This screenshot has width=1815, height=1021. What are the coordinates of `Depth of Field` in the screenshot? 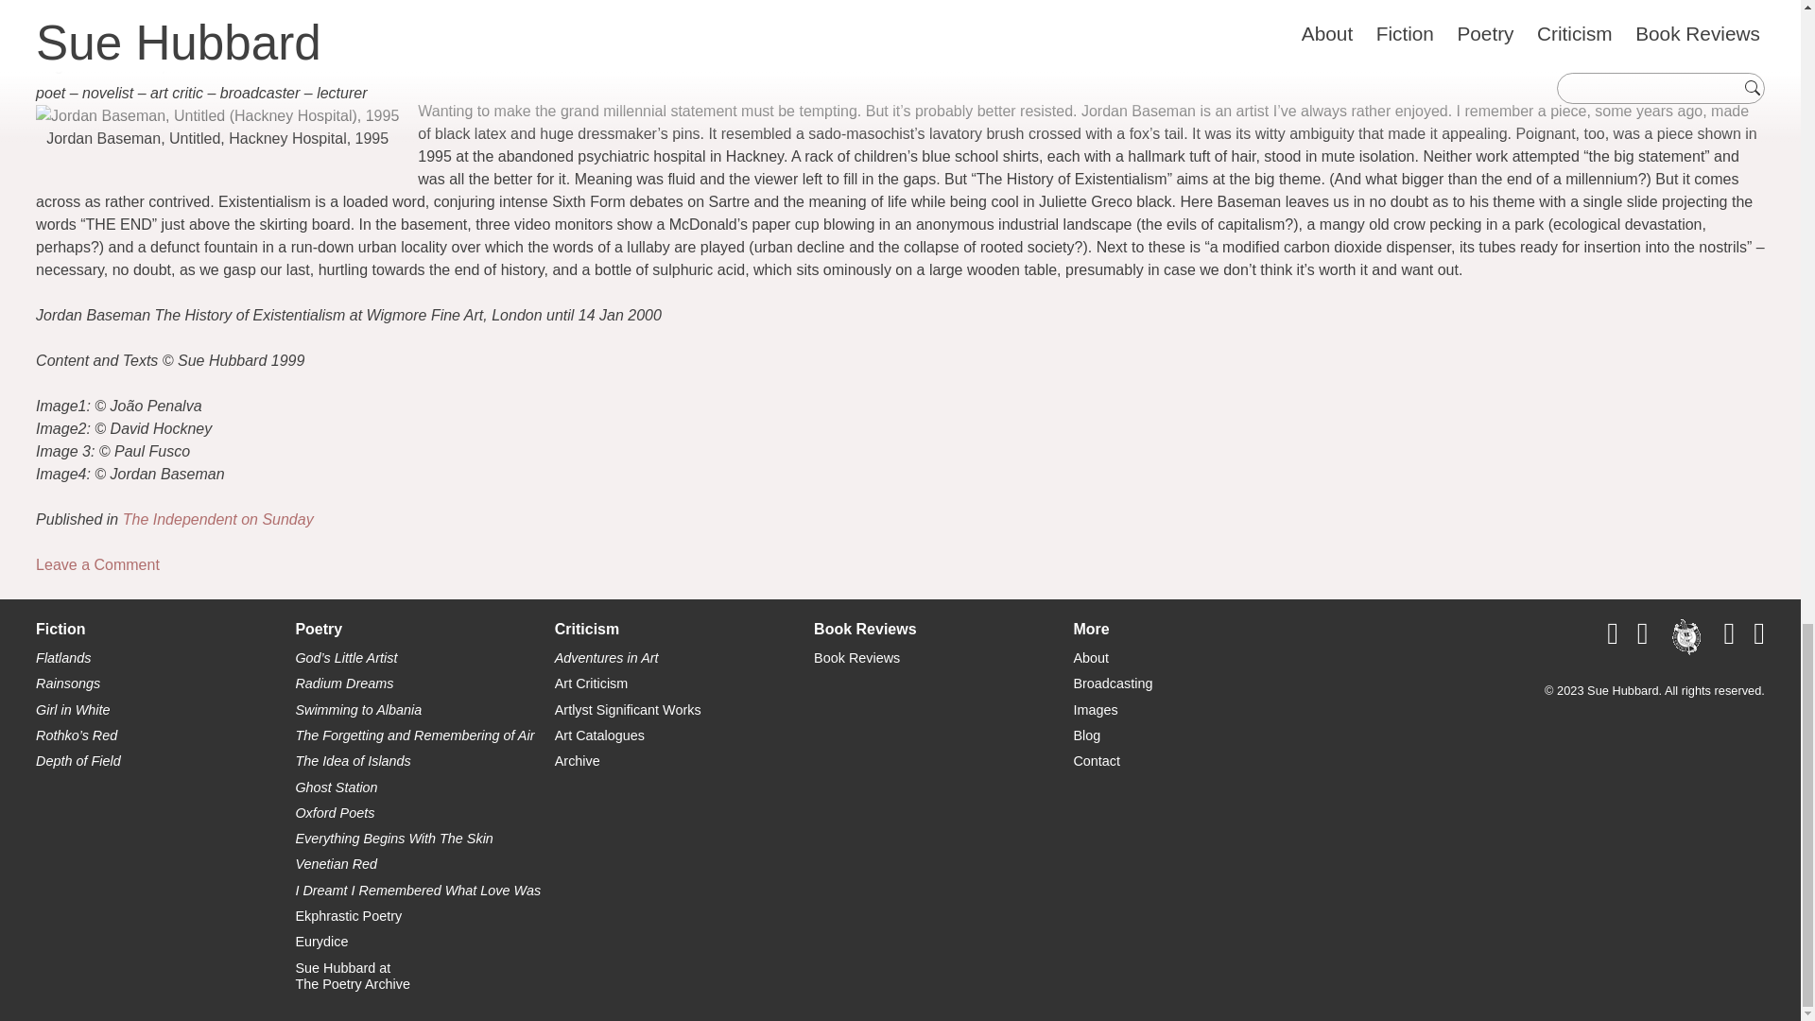 It's located at (423, 891).